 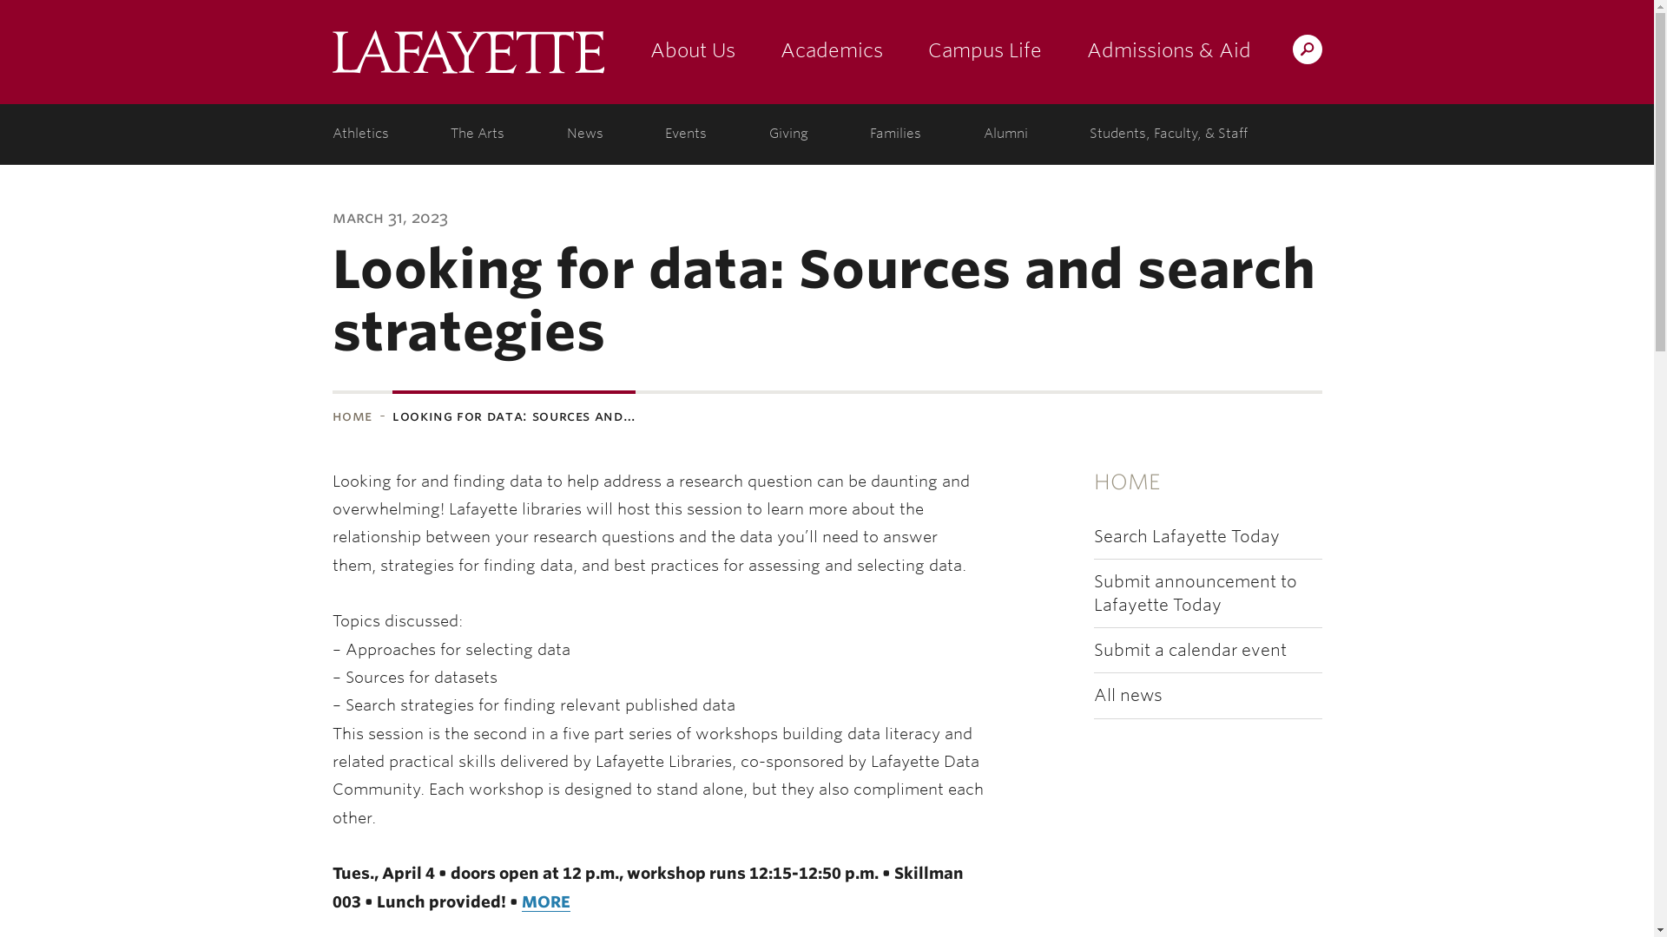 I want to click on Athletics, so click(x=364, y=134).